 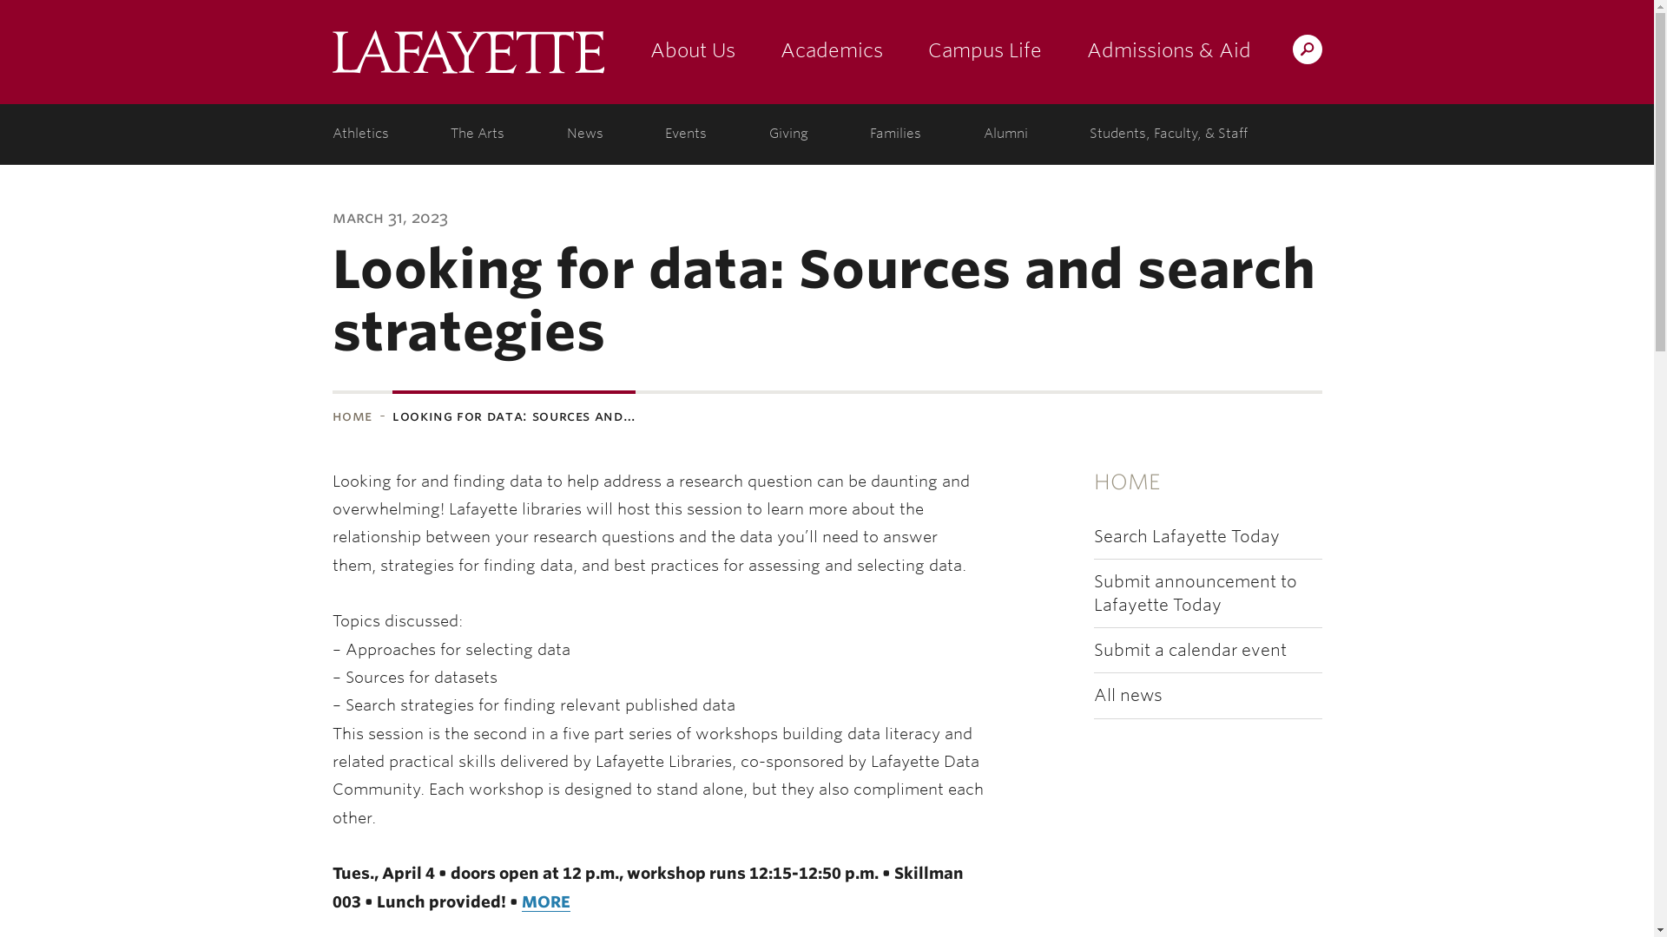 I want to click on Athletics, so click(x=364, y=134).